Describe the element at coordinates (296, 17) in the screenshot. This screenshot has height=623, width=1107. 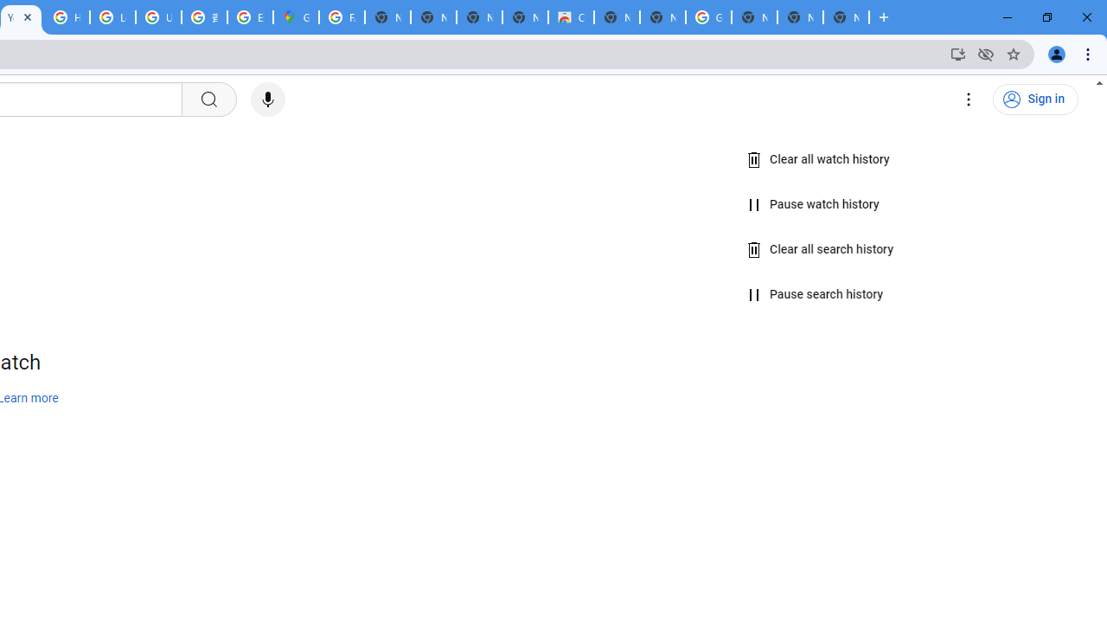
I see `Google Maps` at that location.